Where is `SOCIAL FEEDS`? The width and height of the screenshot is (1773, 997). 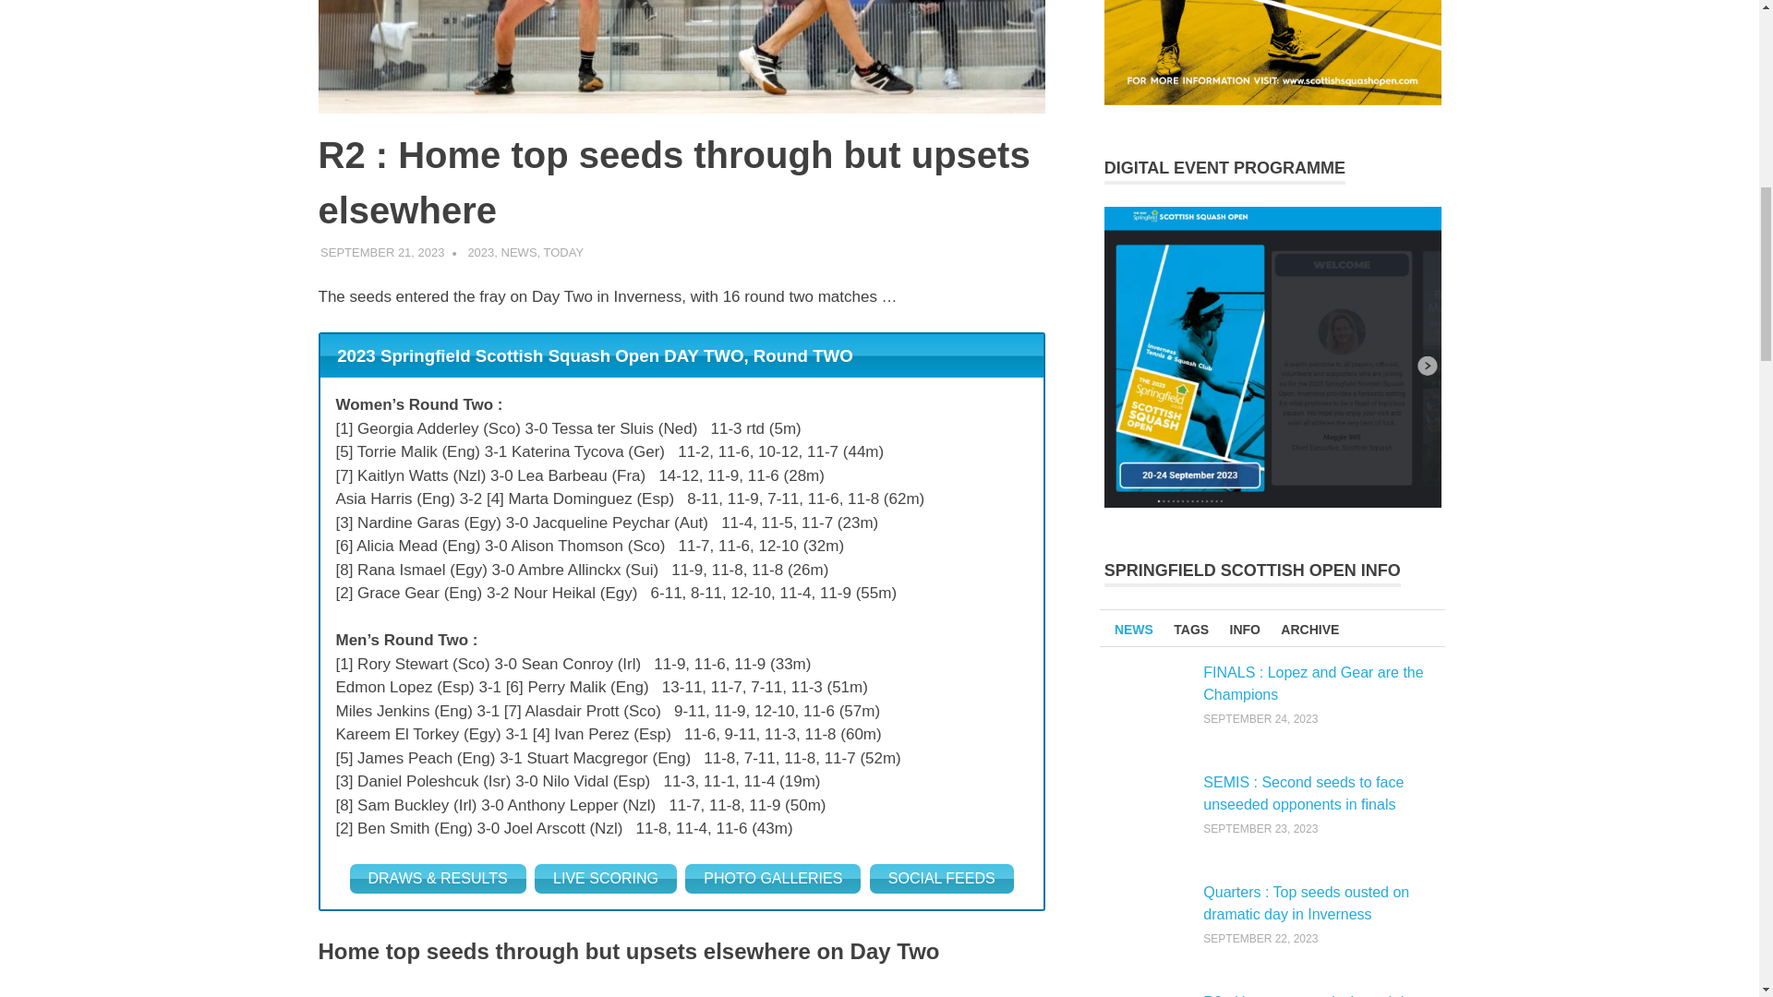 SOCIAL FEEDS is located at coordinates (942, 879).